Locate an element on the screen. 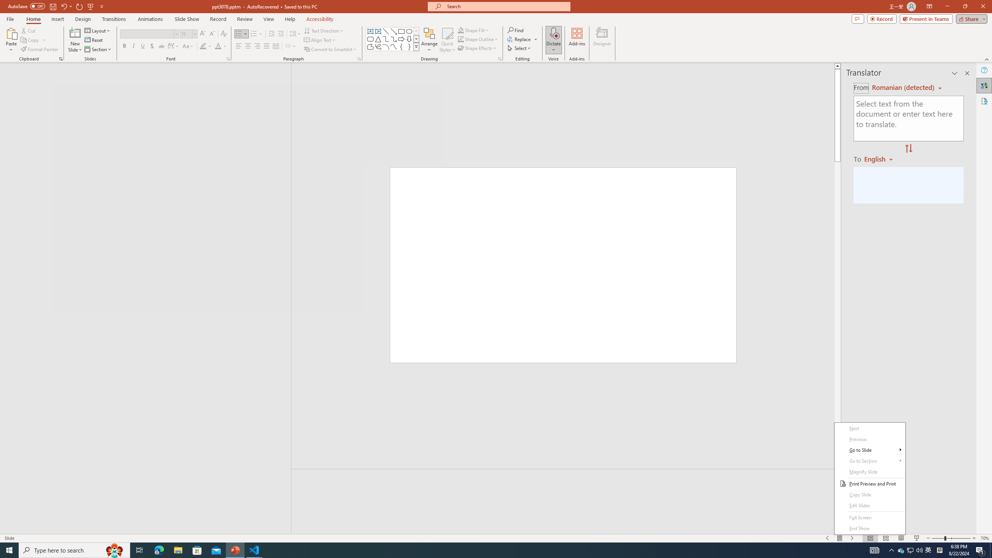 This screenshot has height=558, width=992. Microsoft Edge is located at coordinates (159, 550).